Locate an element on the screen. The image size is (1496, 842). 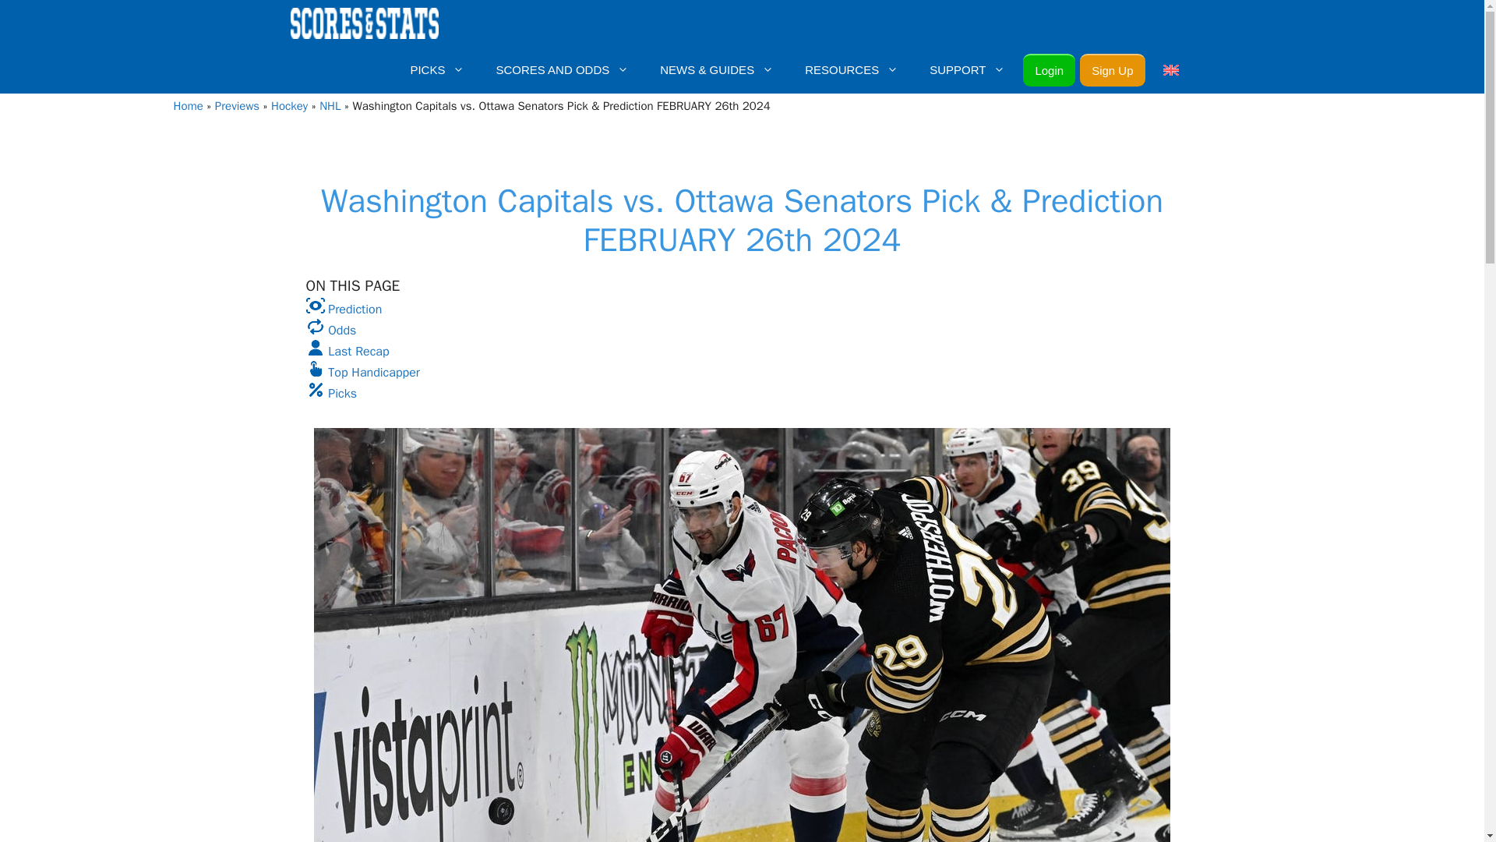
Home is located at coordinates (187, 106).